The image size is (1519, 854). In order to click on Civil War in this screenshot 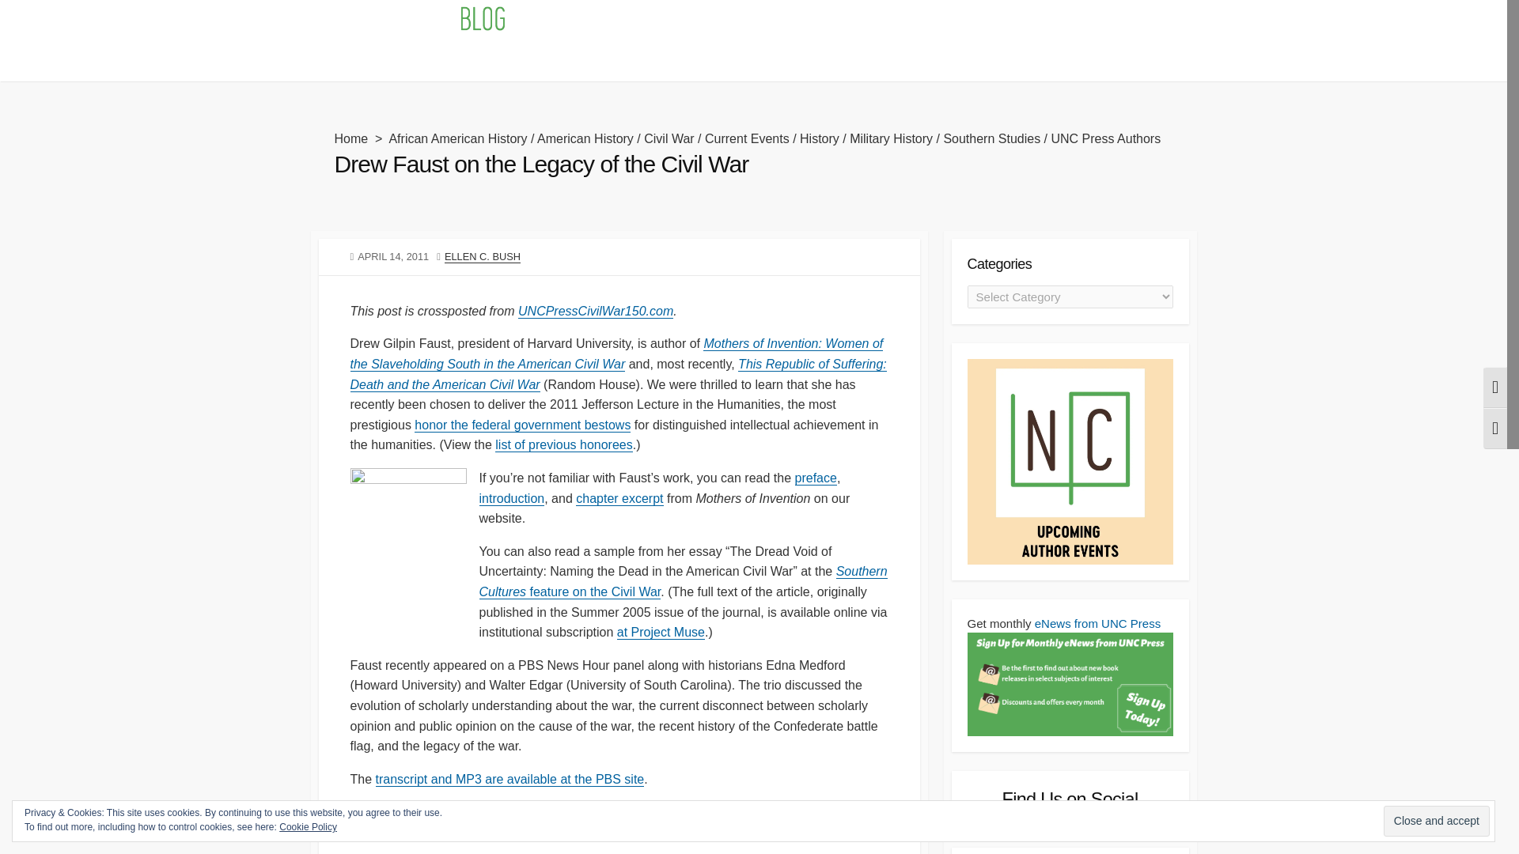, I will do `click(669, 138)`.